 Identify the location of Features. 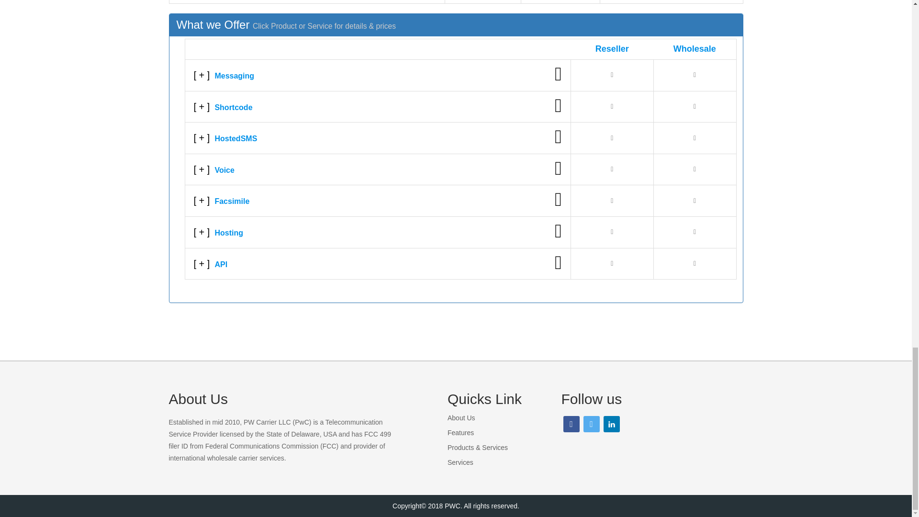
(460, 433).